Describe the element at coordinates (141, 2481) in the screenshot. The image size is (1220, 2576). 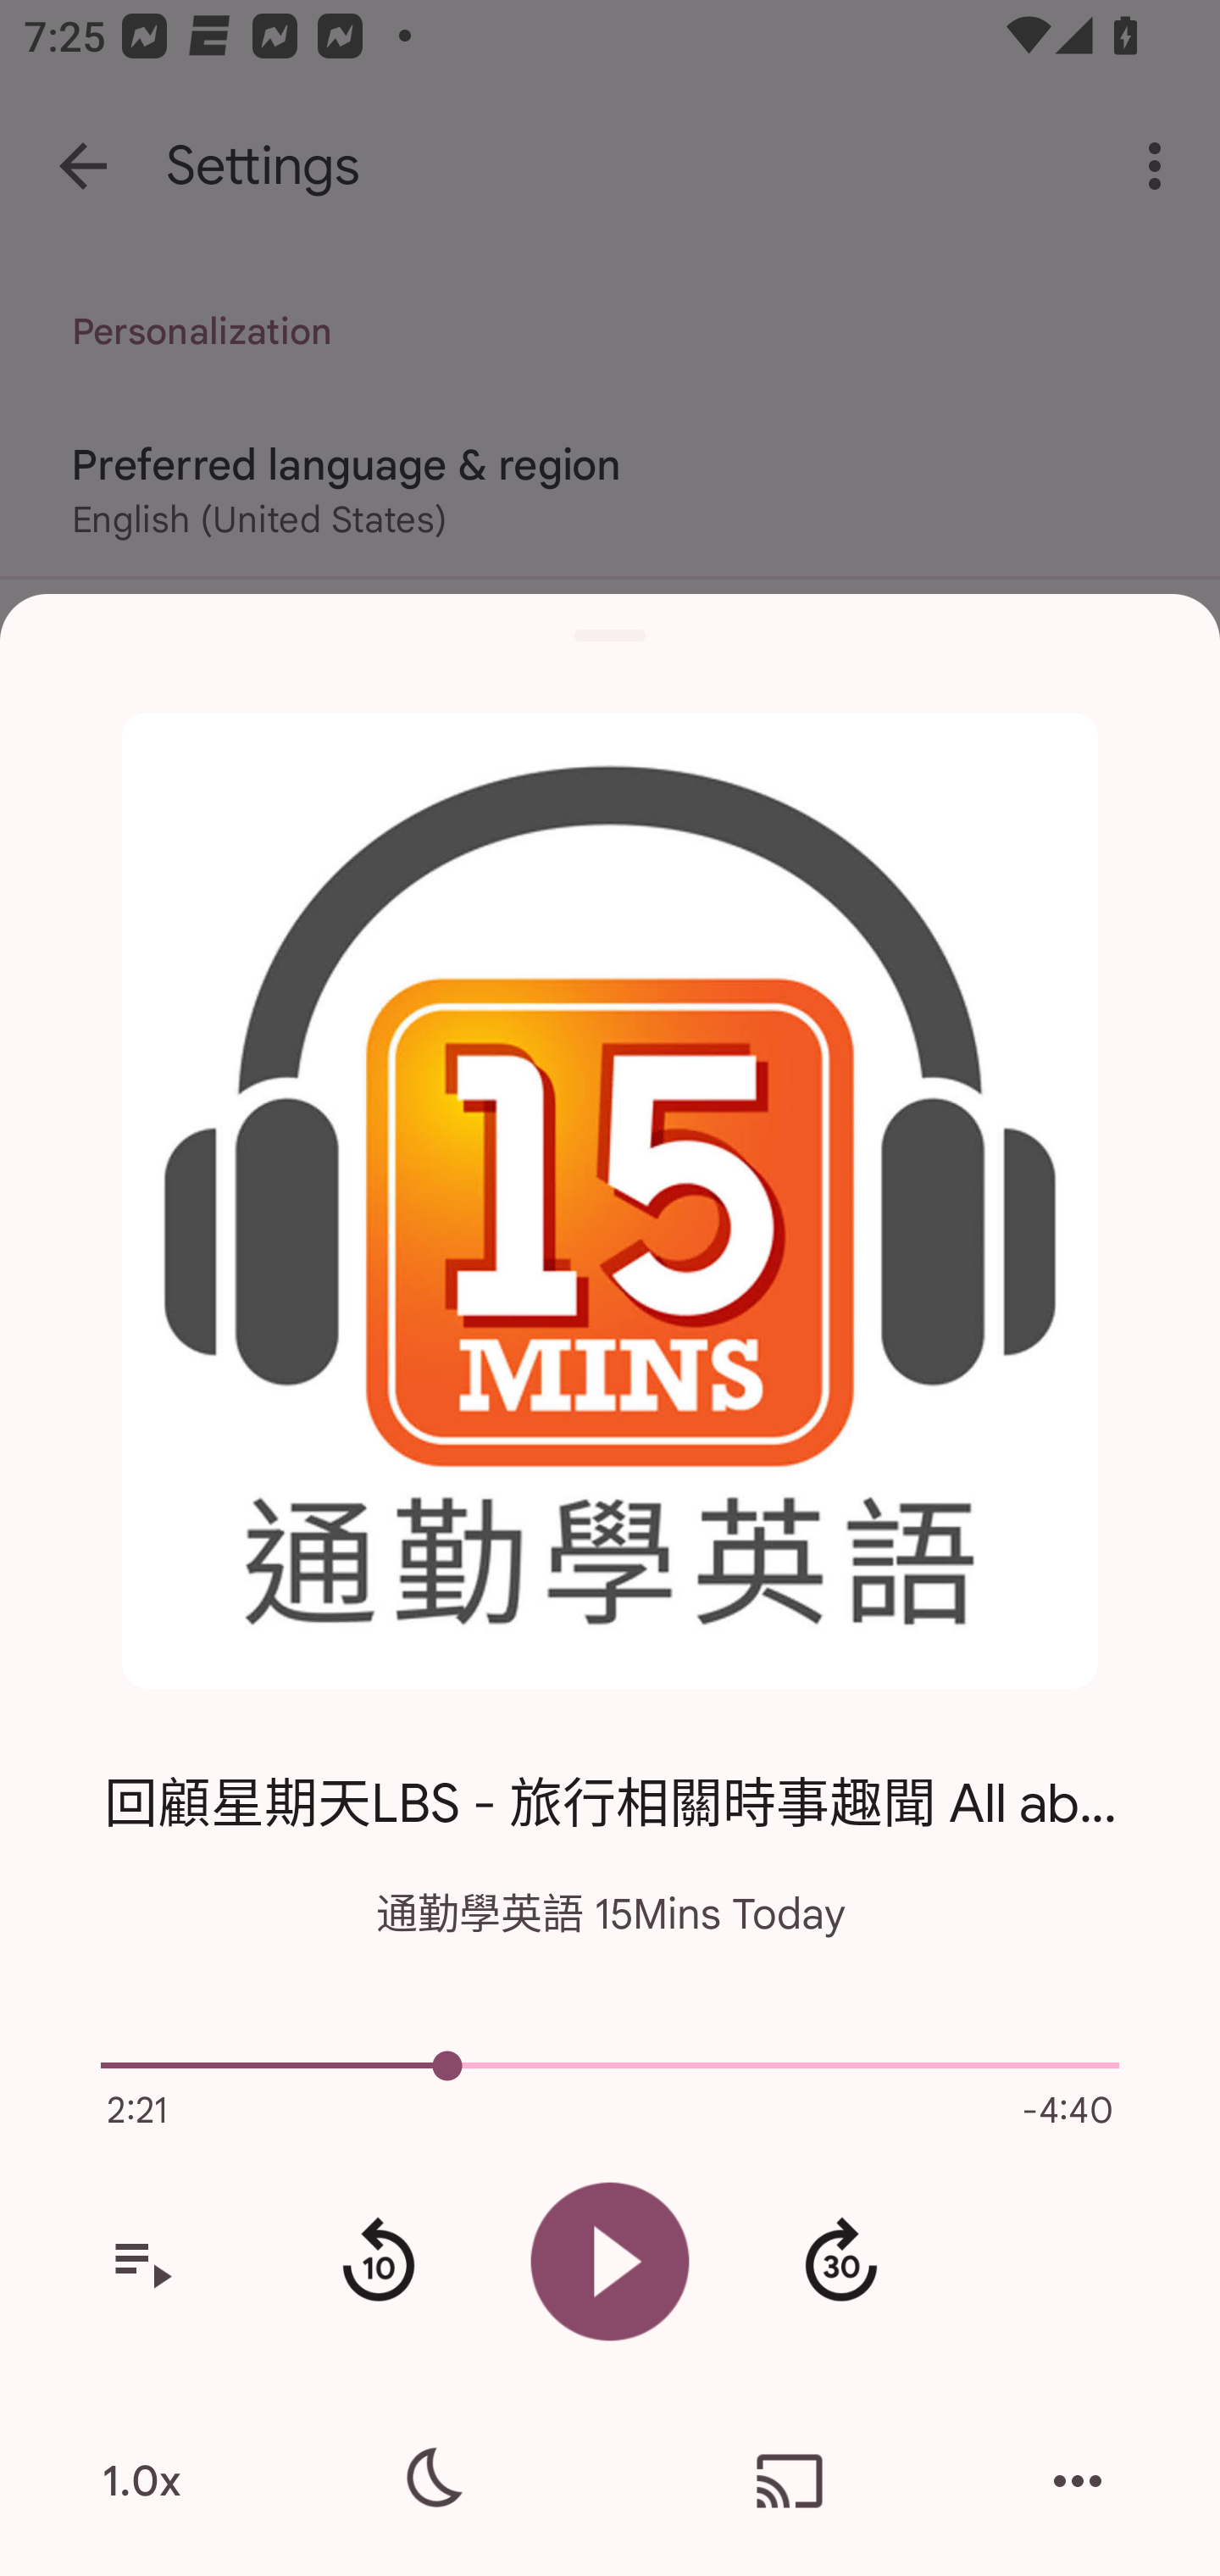
I see `1.0x Playback speed is 1.0.` at that location.